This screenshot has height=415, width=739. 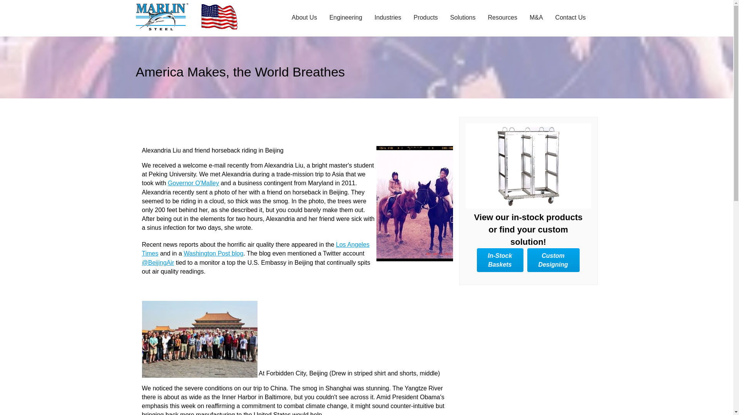 What do you see at coordinates (528, 166) in the screenshot?
I see `View our in-stock products` at bounding box center [528, 166].